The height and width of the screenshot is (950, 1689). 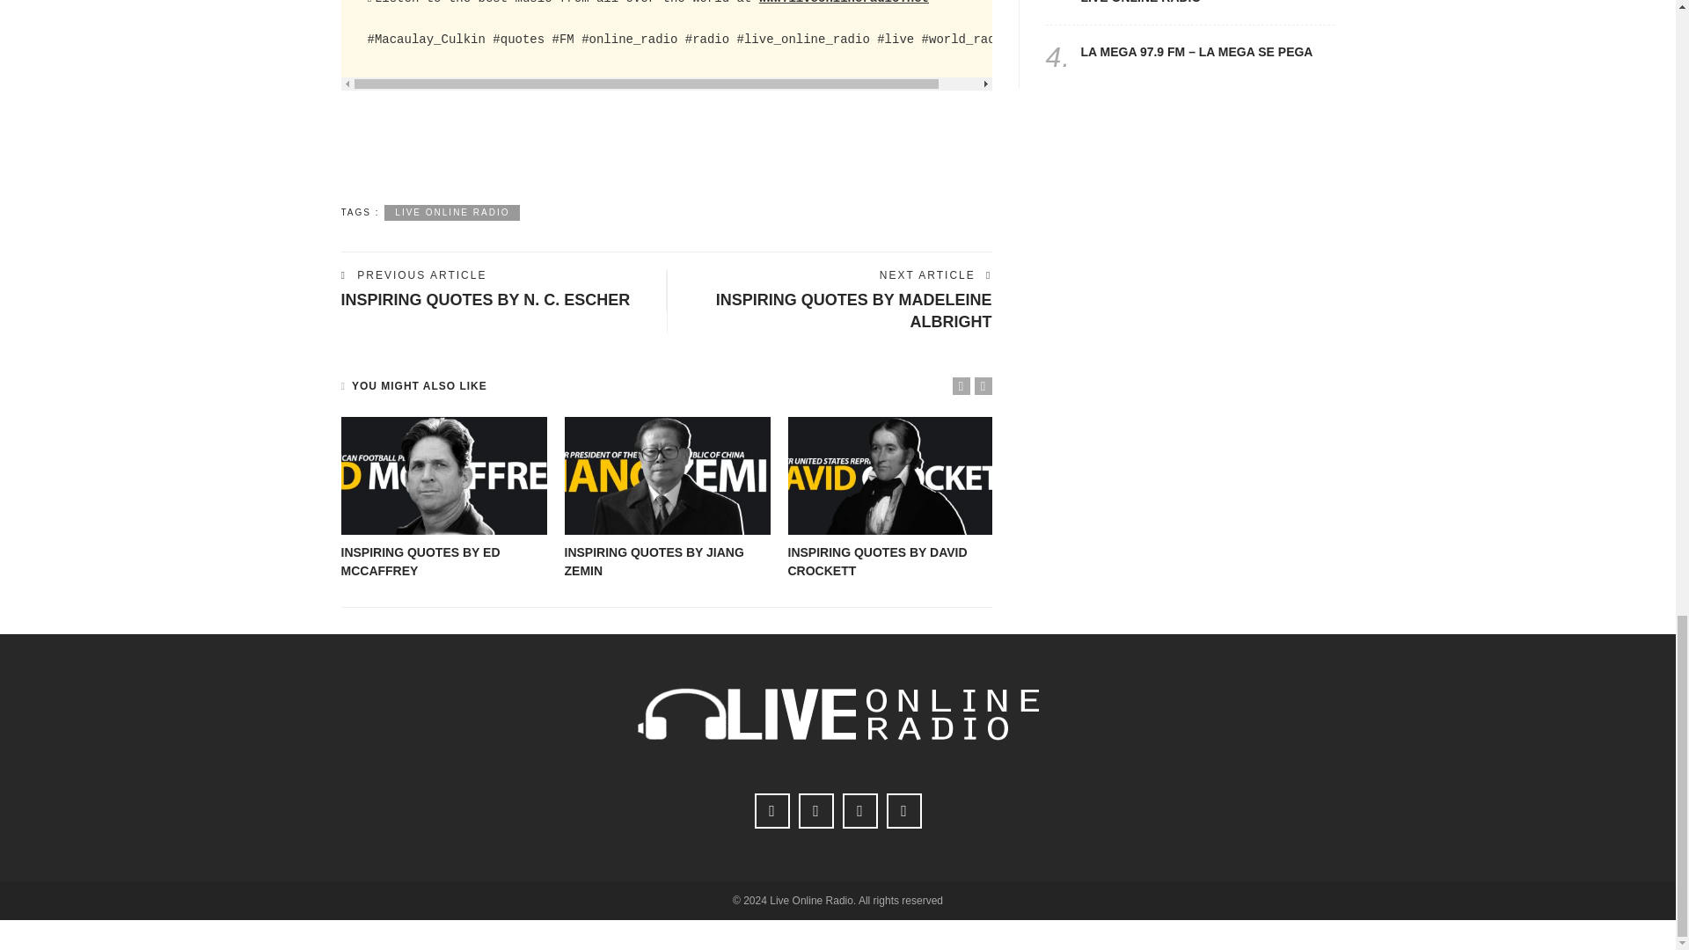 What do you see at coordinates (452, 213) in the screenshot?
I see `LIVE ONLINE RADIO` at bounding box center [452, 213].